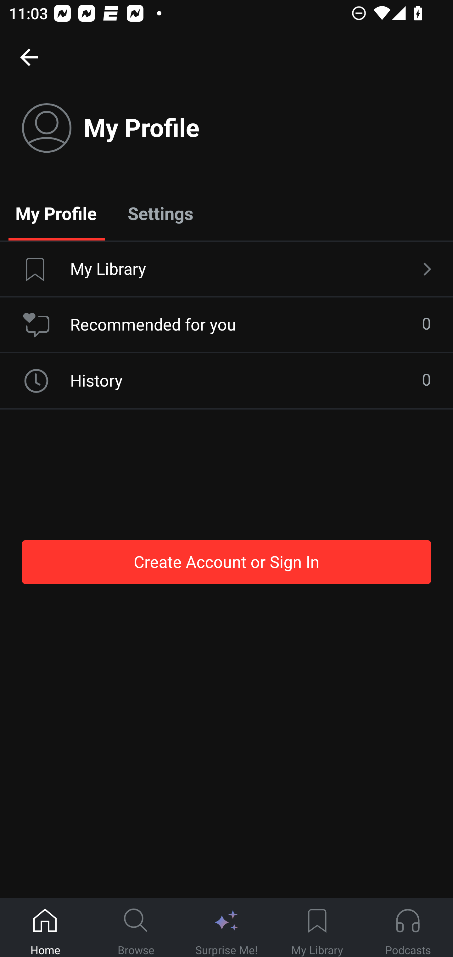 The width and height of the screenshot is (453, 957). What do you see at coordinates (226, 928) in the screenshot?
I see `Surprise Me!` at bounding box center [226, 928].